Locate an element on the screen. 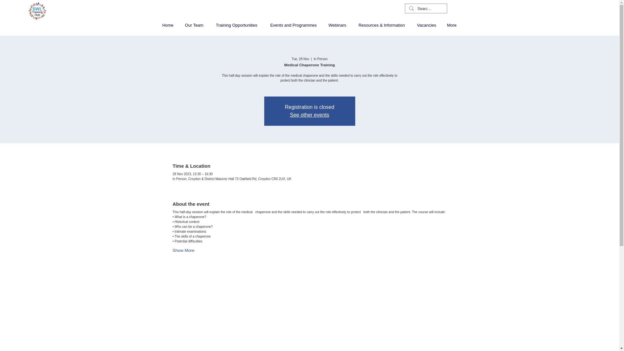 This screenshot has width=624, height=351. Events and Programmes is located at coordinates (293, 25).